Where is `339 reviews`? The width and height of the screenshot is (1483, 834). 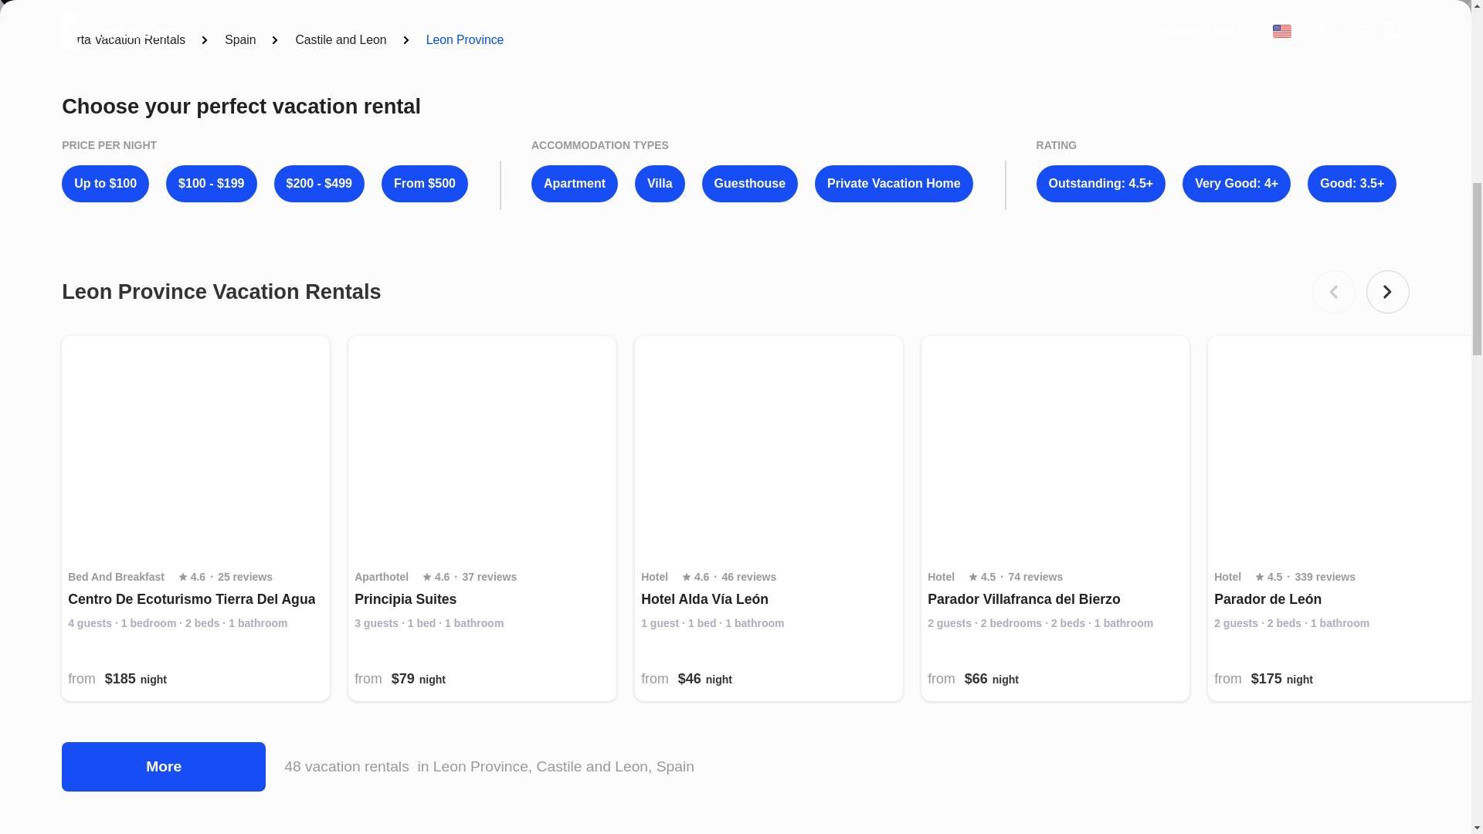
339 reviews is located at coordinates (1325, 578).